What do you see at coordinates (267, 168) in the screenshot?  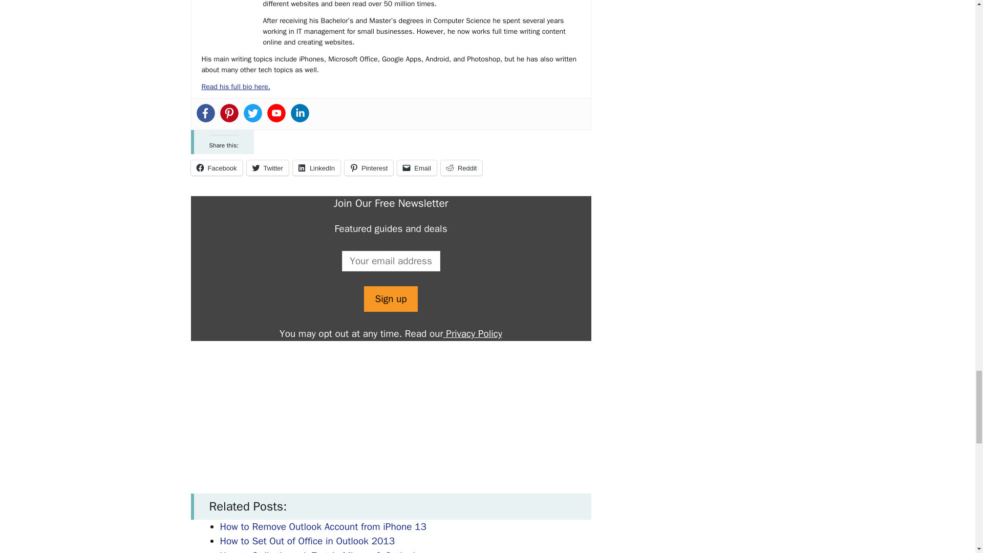 I see `Click to share on Twitter` at bounding box center [267, 168].